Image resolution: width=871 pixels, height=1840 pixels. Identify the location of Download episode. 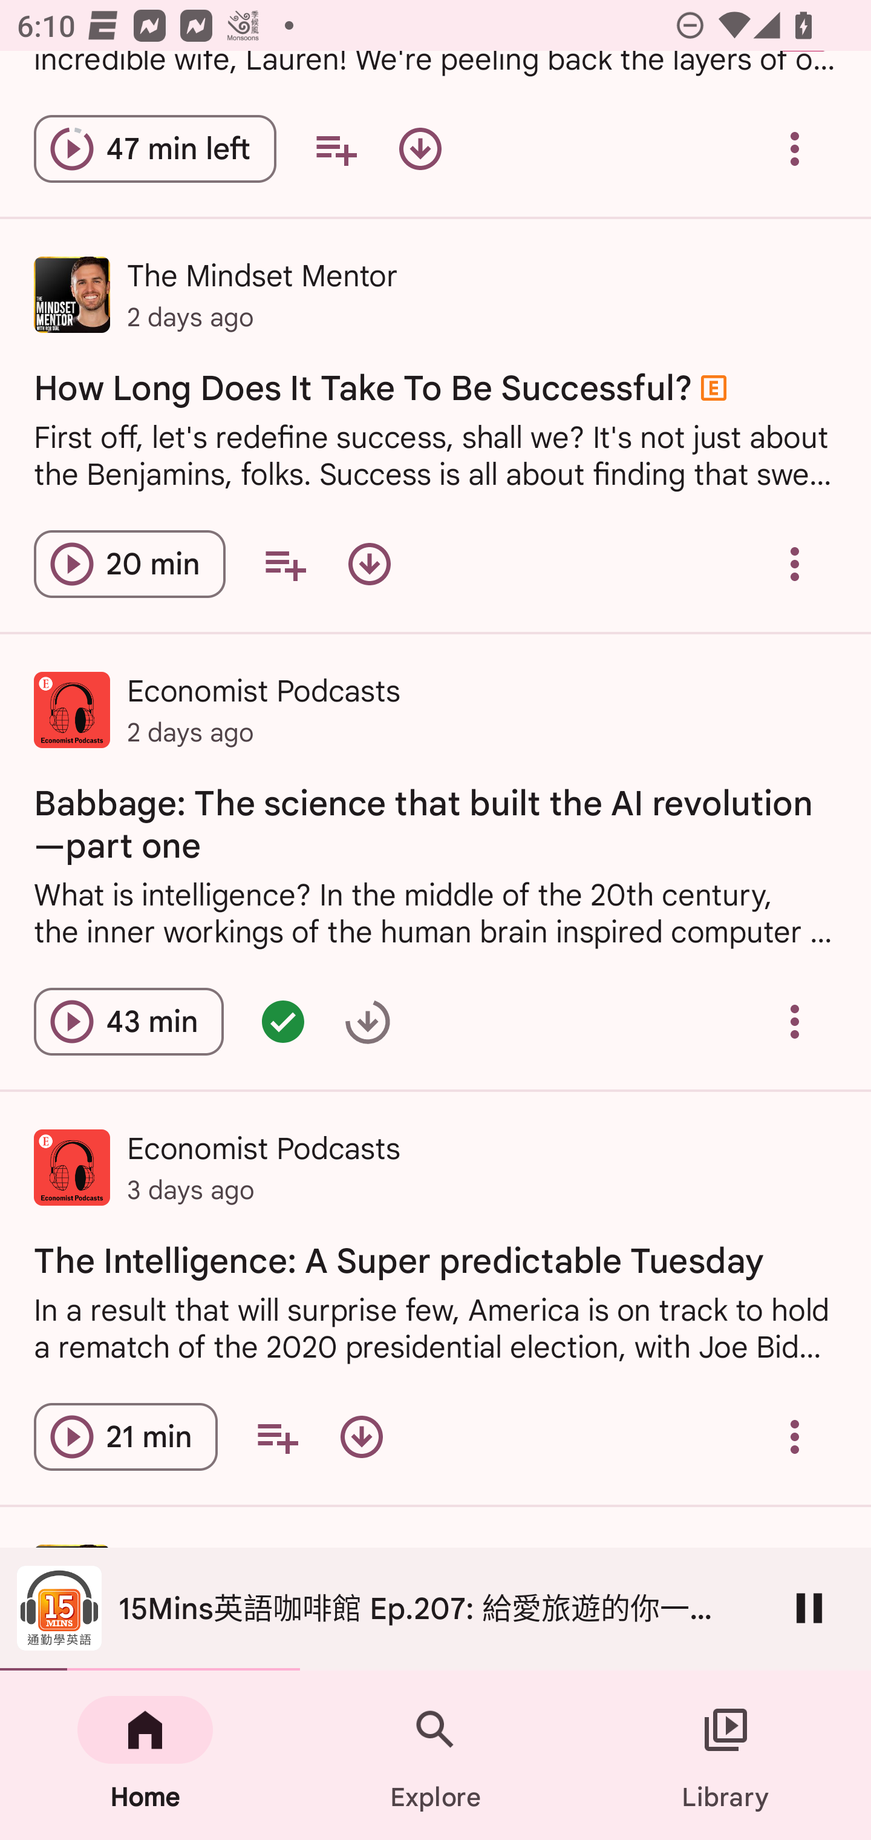
(370, 564).